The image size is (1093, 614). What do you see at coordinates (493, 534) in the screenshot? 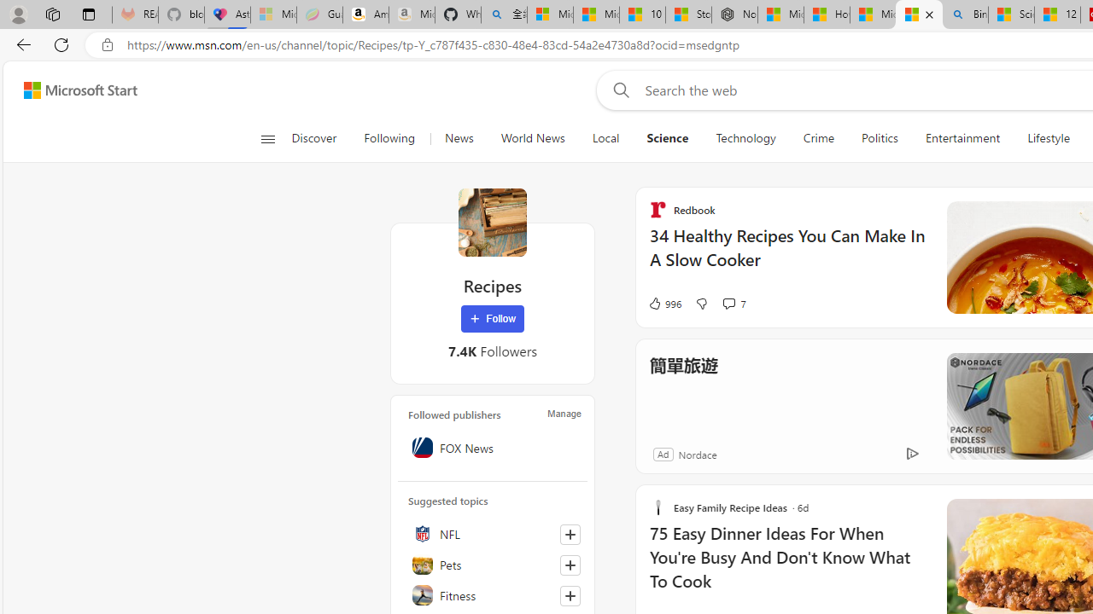
I see `NFL` at bounding box center [493, 534].